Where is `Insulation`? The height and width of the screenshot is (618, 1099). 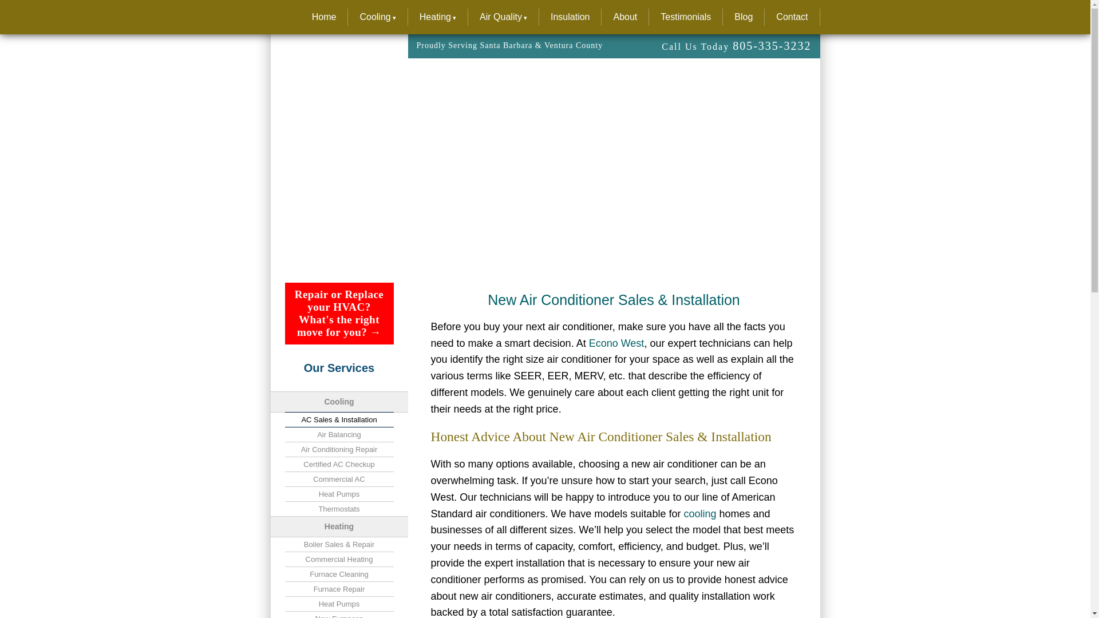 Insulation is located at coordinates (570, 17).